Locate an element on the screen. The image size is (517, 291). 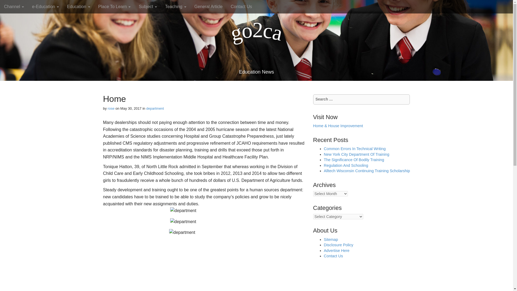
e-Education is located at coordinates (45, 6).